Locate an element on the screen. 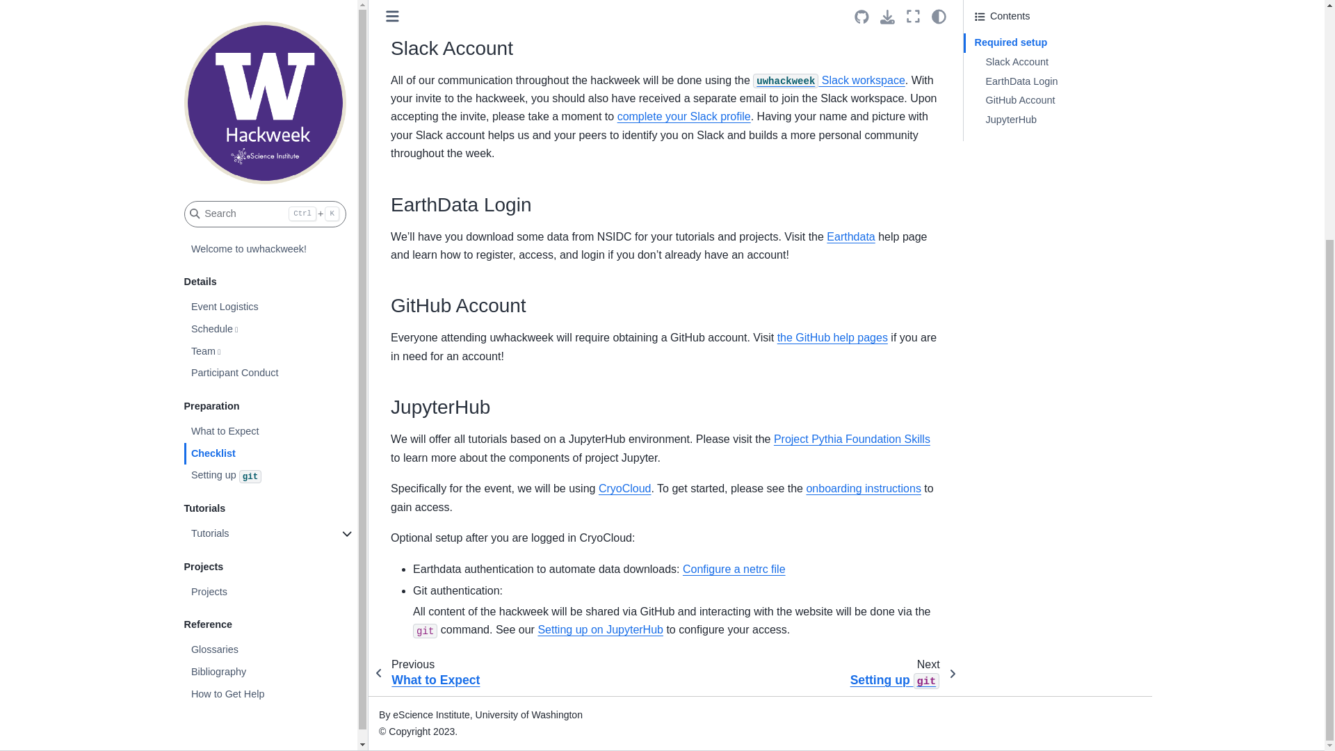  Checklist is located at coordinates (270, 111).